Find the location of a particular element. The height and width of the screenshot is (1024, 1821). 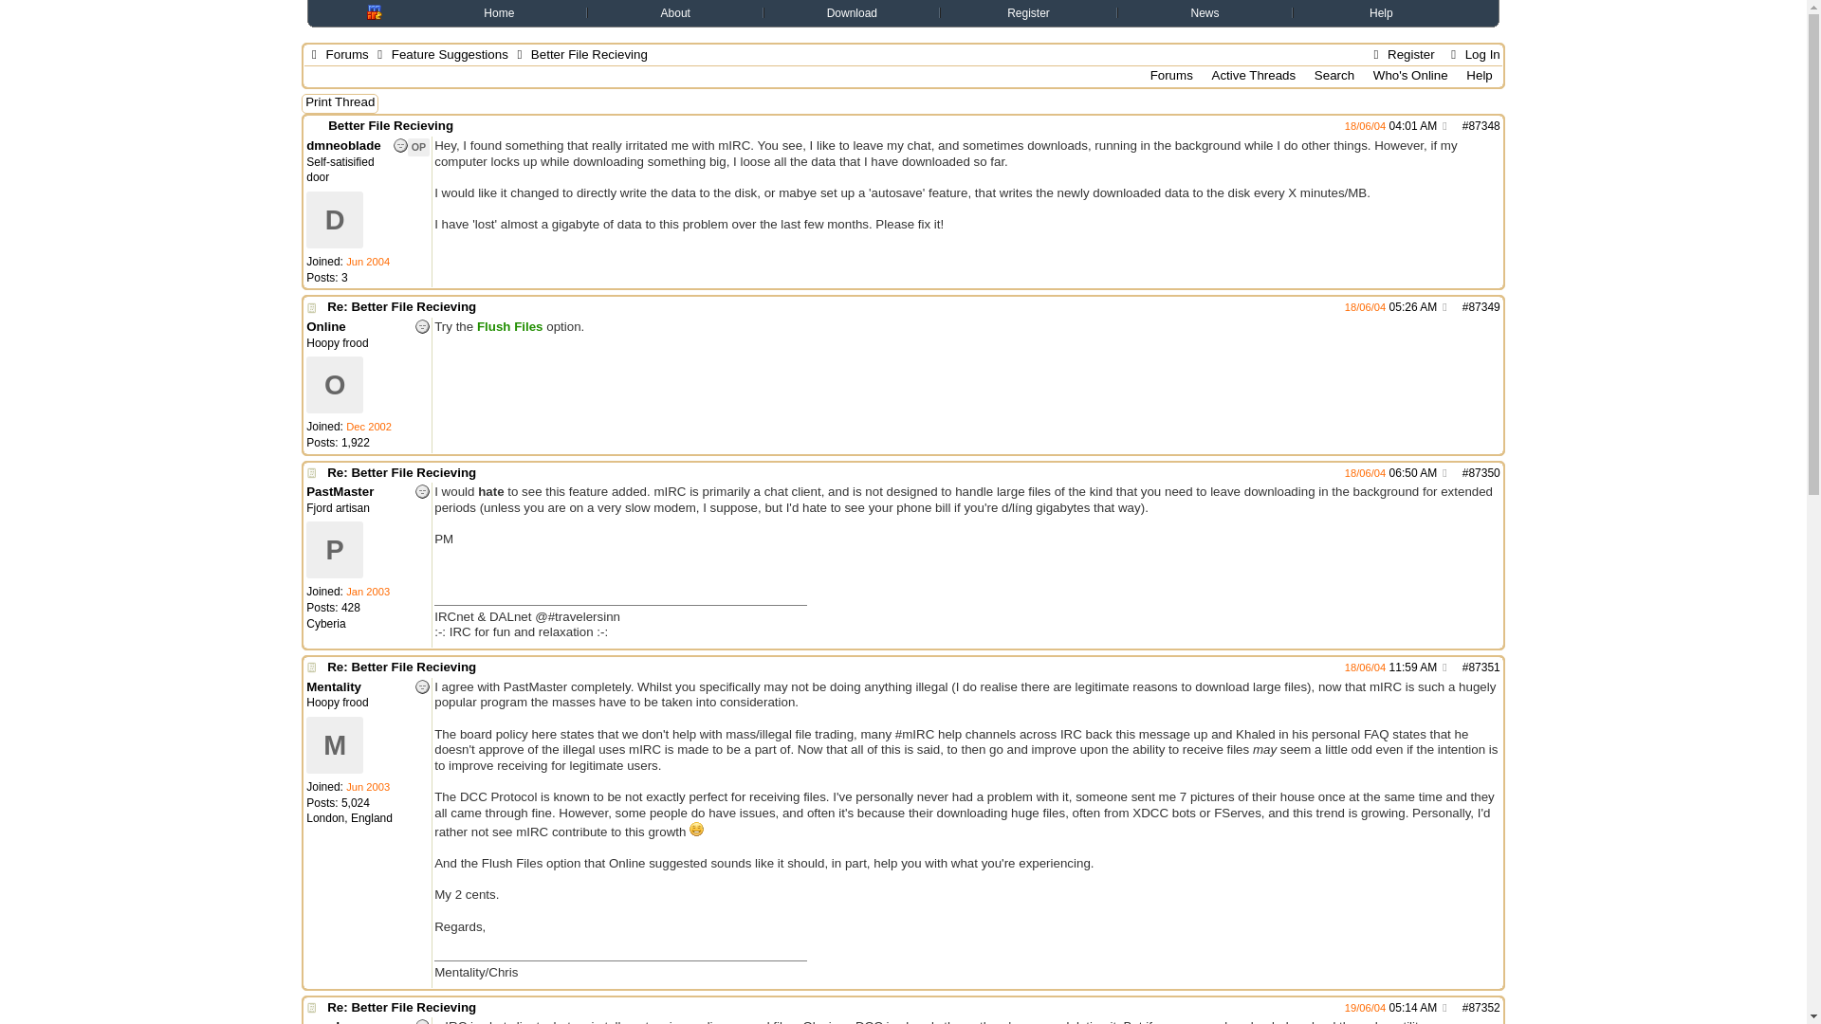

Re: Better File Recieving is located at coordinates (401, 306).